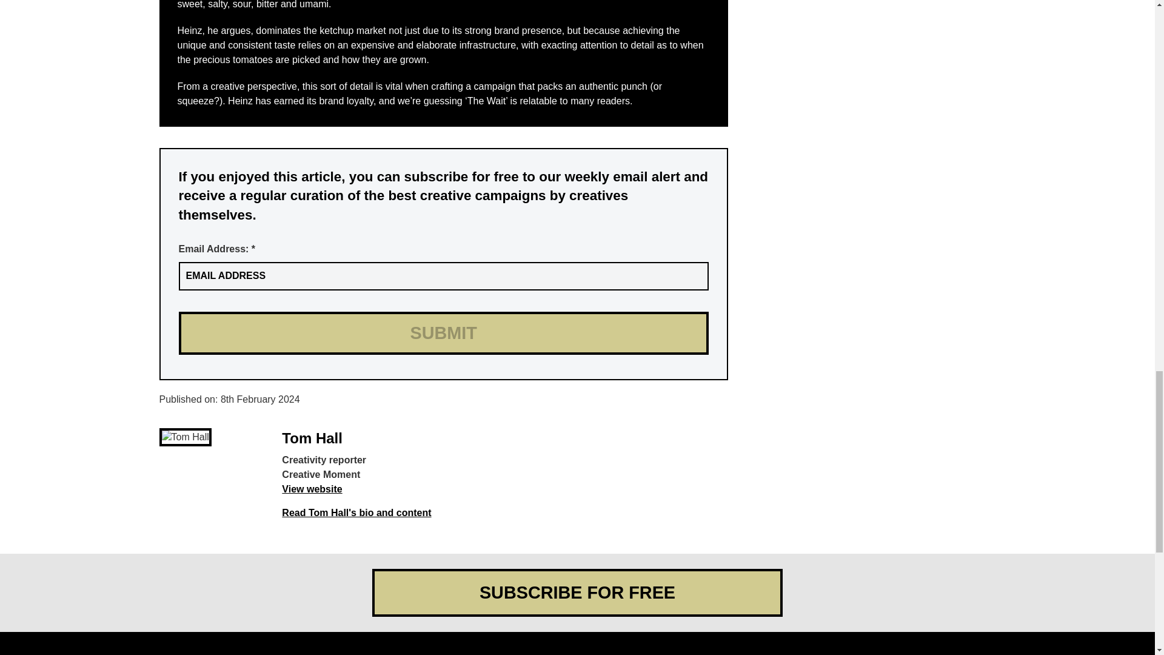 This screenshot has width=1164, height=655. Describe the element at coordinates (312, 489) in the screenshot. I see `View website` at that location.